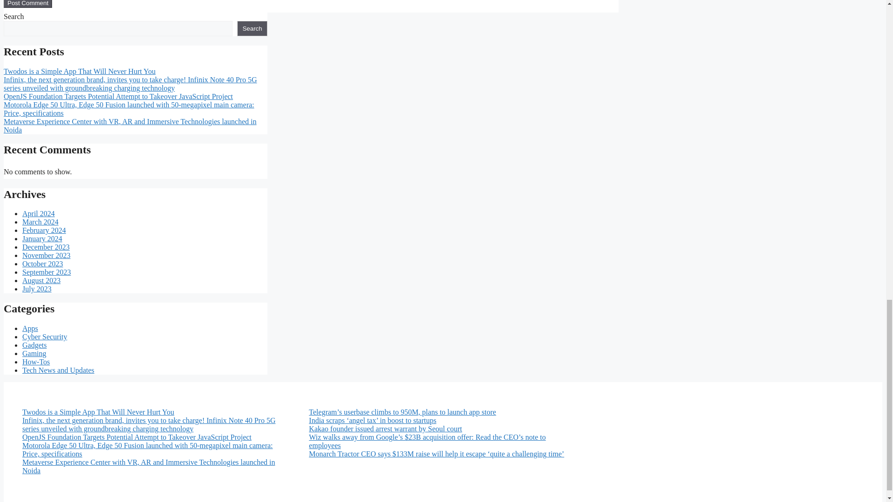 The height and width of the screenshot is (502, 893). Describe the element at coordinates (79, 71) in the screenshot. I see `Twodos is a Simple App That Will Never Hurt You` at that location.